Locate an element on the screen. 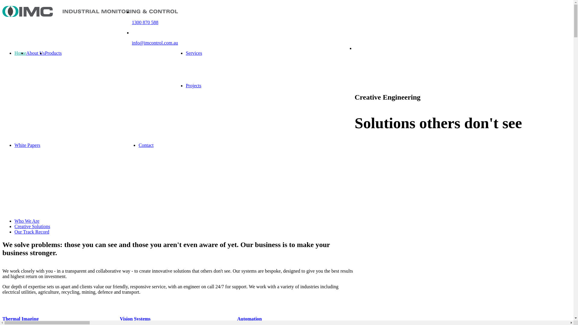  1300 870 588 is located at coordinates (145, 22).